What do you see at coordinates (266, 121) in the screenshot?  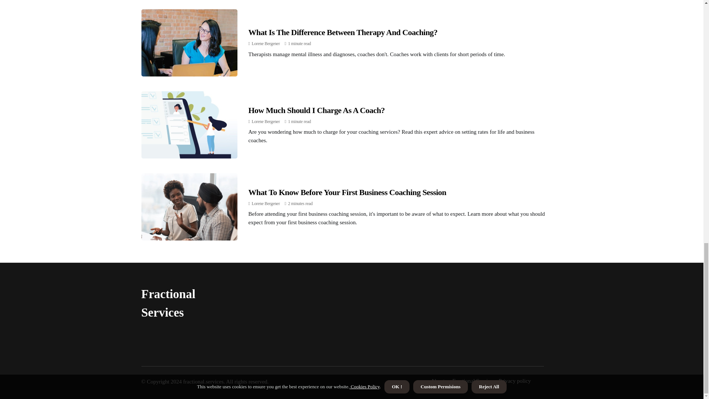 I see `Posts by Lorene Bergener` at bounding box center [266, 121].